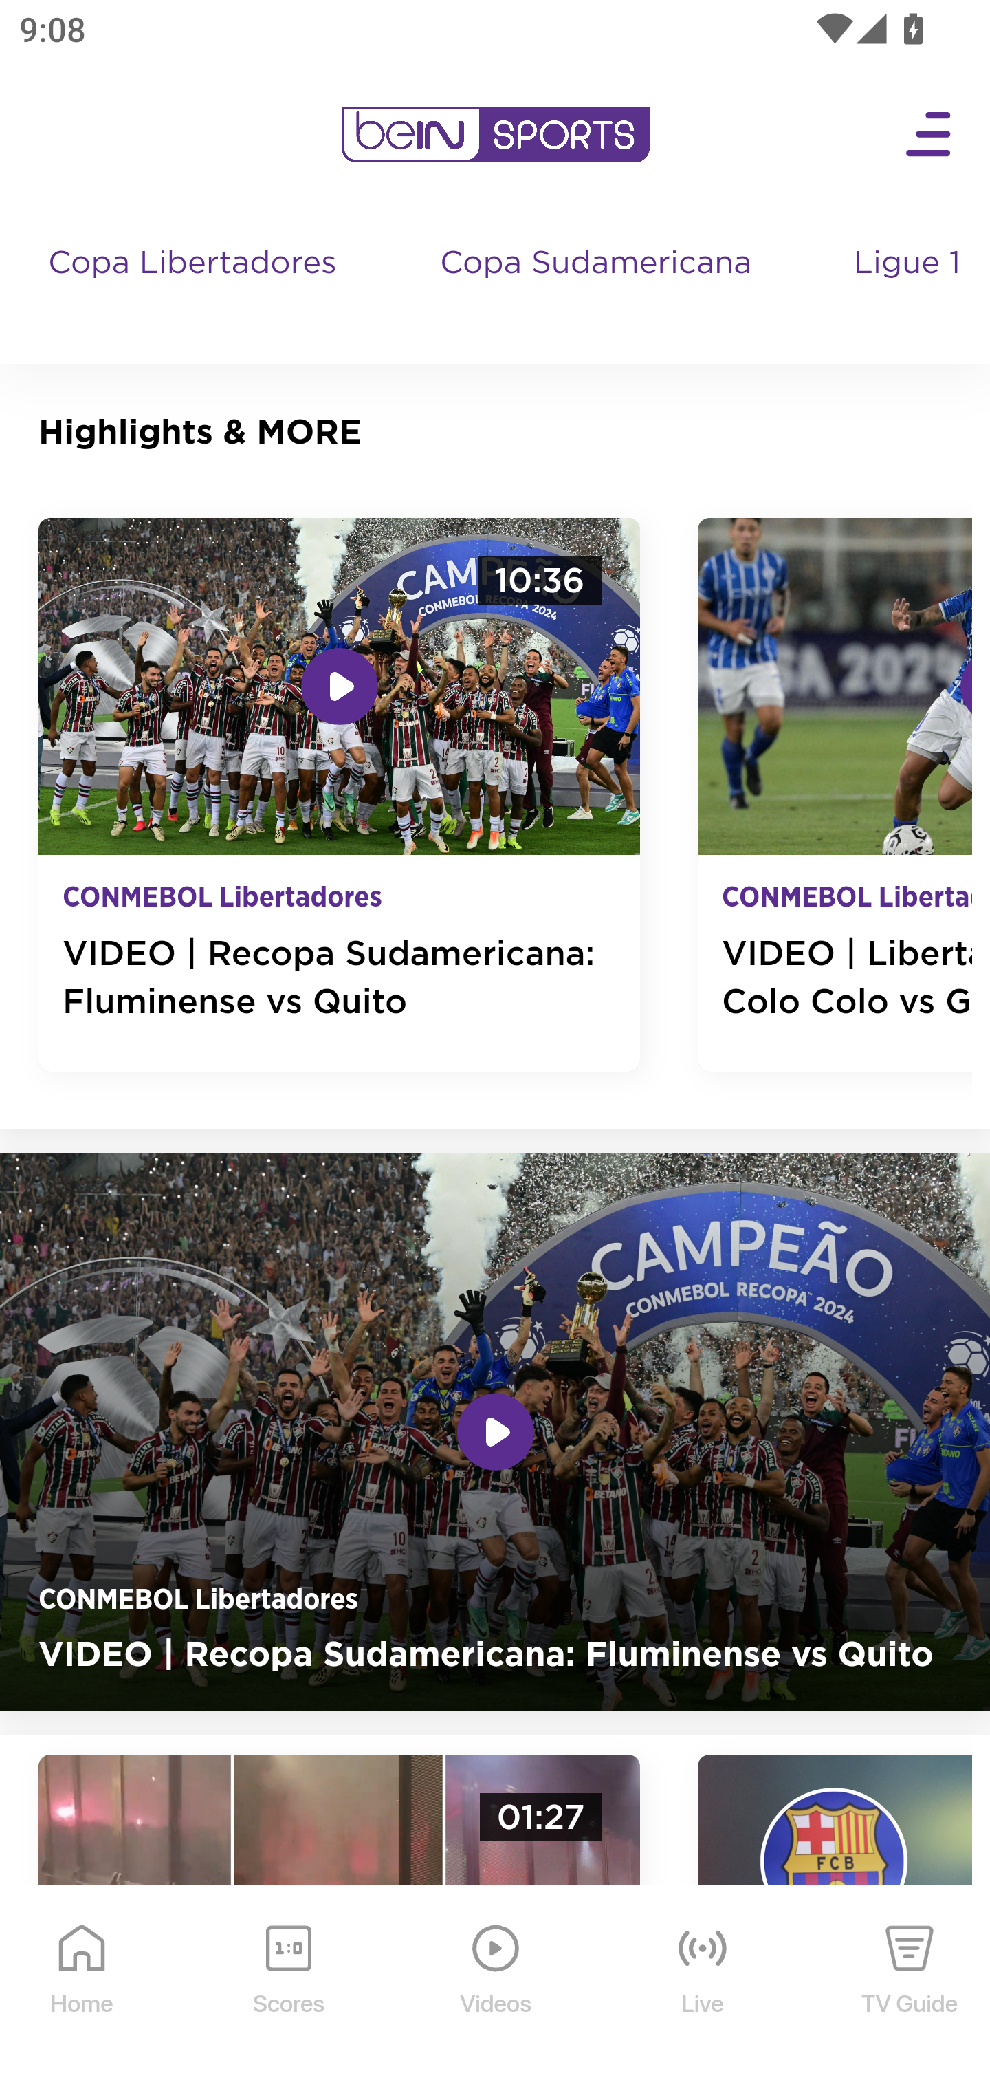 The image size is (990, 2091). I want to click on Videos Videos Icon Videos, so click(496, 1989).